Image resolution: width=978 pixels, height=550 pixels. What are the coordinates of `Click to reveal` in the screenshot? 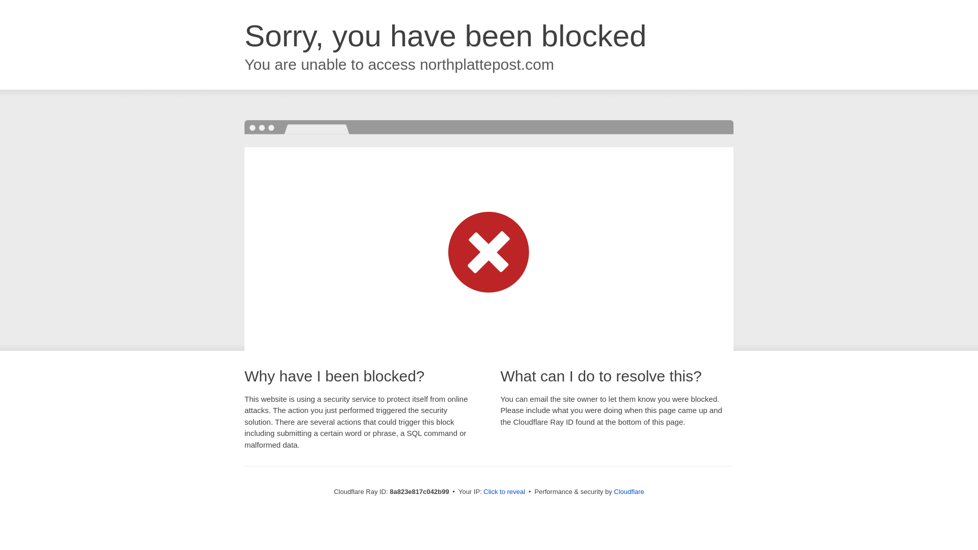 It's located at (504, 492).